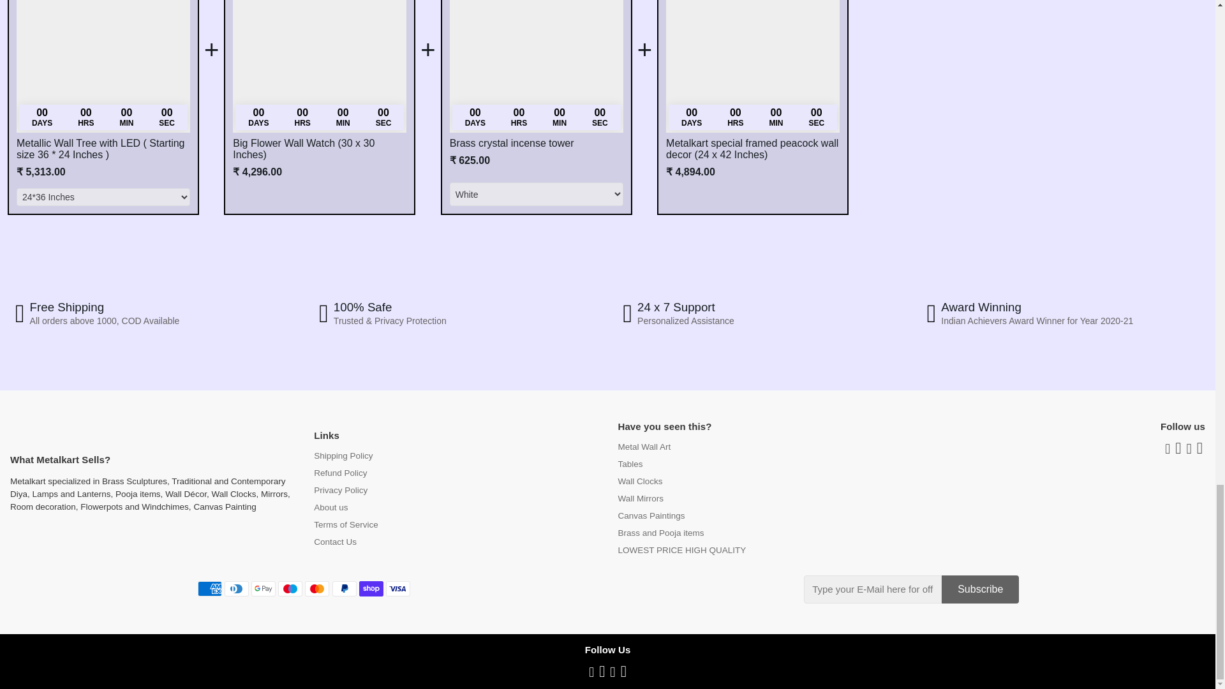 Image resolution: width=1225 pixels, height=689 pixels. I want to click on Mastercard, so click(317, 589).